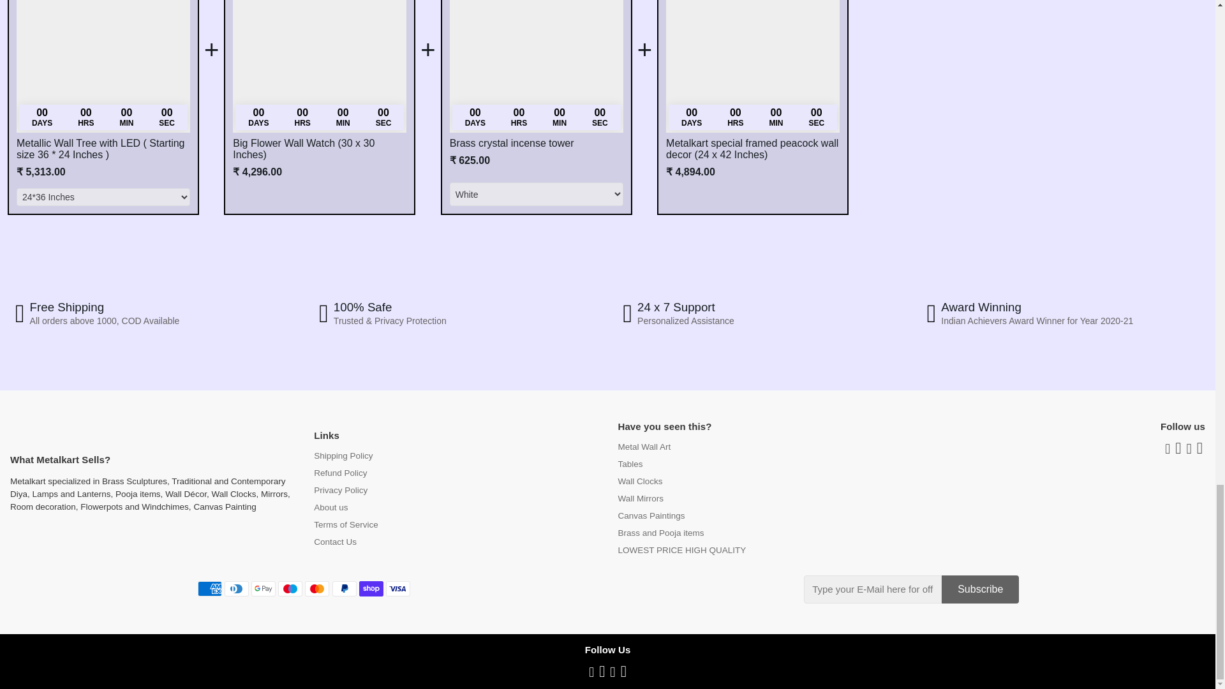 Image resolution: width=1225 pixels, height=689 pixels. I want to click on Mastercard, so click(317, 589).